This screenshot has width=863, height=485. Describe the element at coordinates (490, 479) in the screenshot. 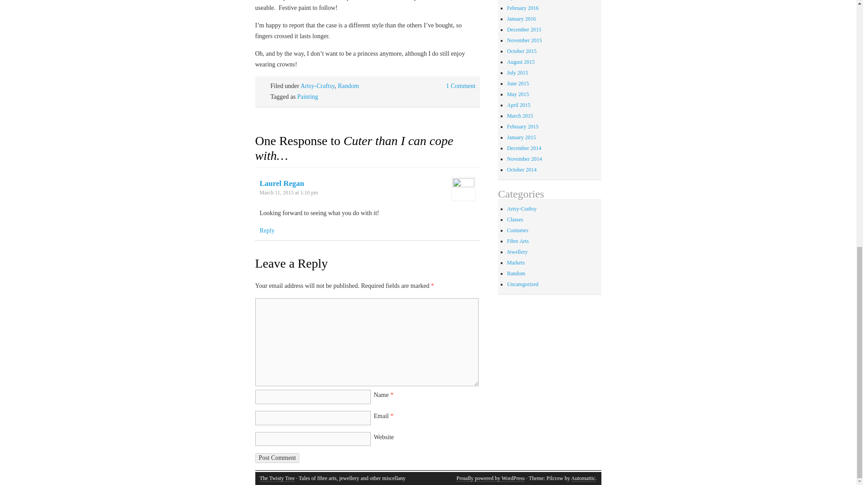

I see `A Semantic Personal Publishing Platform` at that location.